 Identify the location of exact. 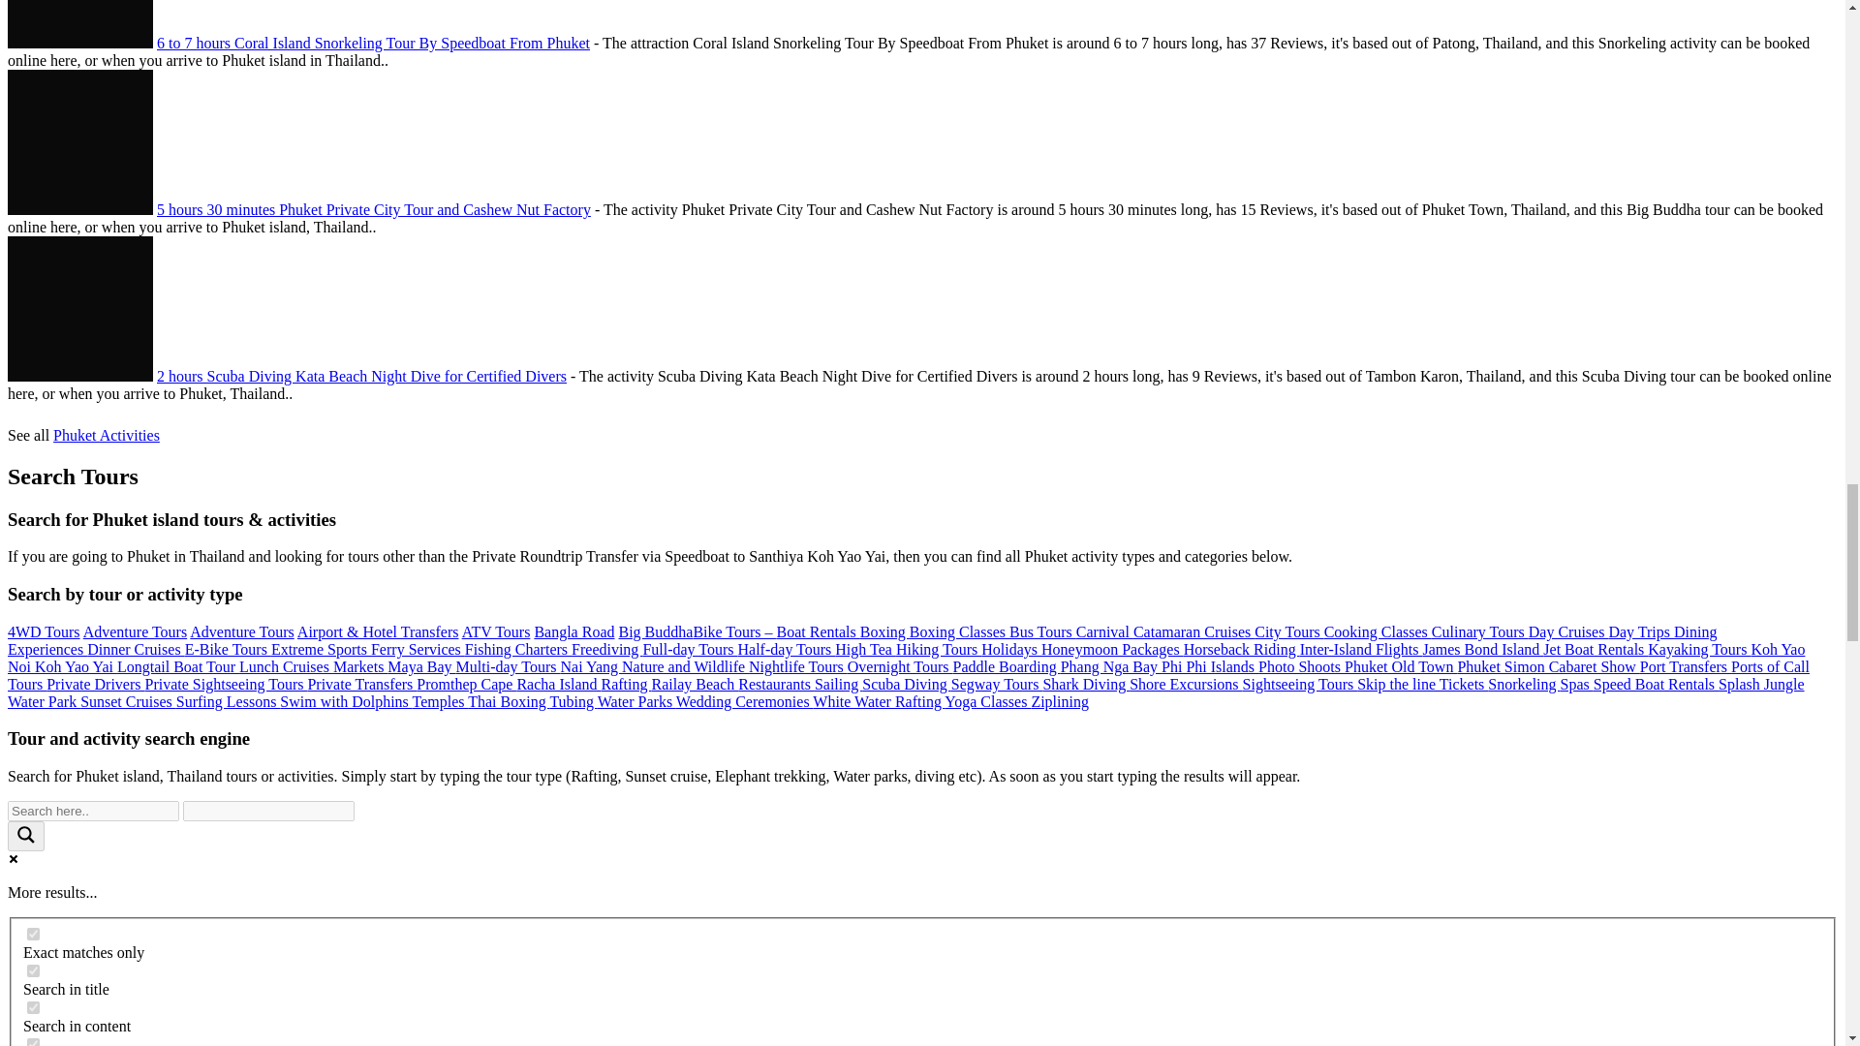
(33, 934).